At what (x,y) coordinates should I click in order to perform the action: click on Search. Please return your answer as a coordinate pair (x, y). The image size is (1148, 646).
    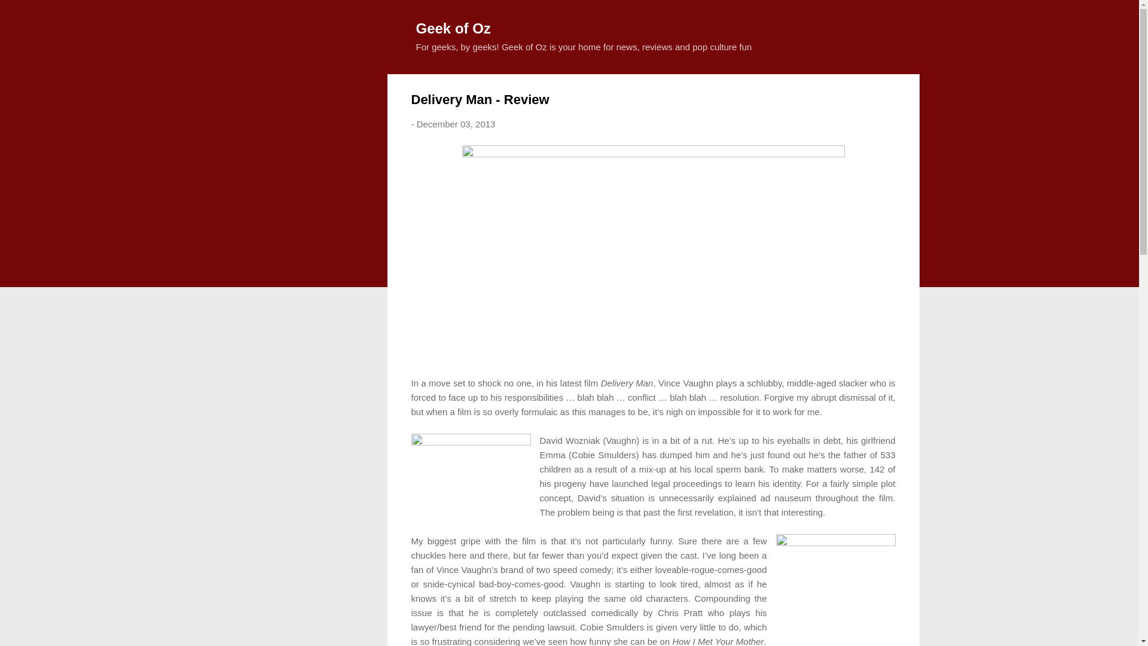
    Looking at the image, I should click on (23, 14).